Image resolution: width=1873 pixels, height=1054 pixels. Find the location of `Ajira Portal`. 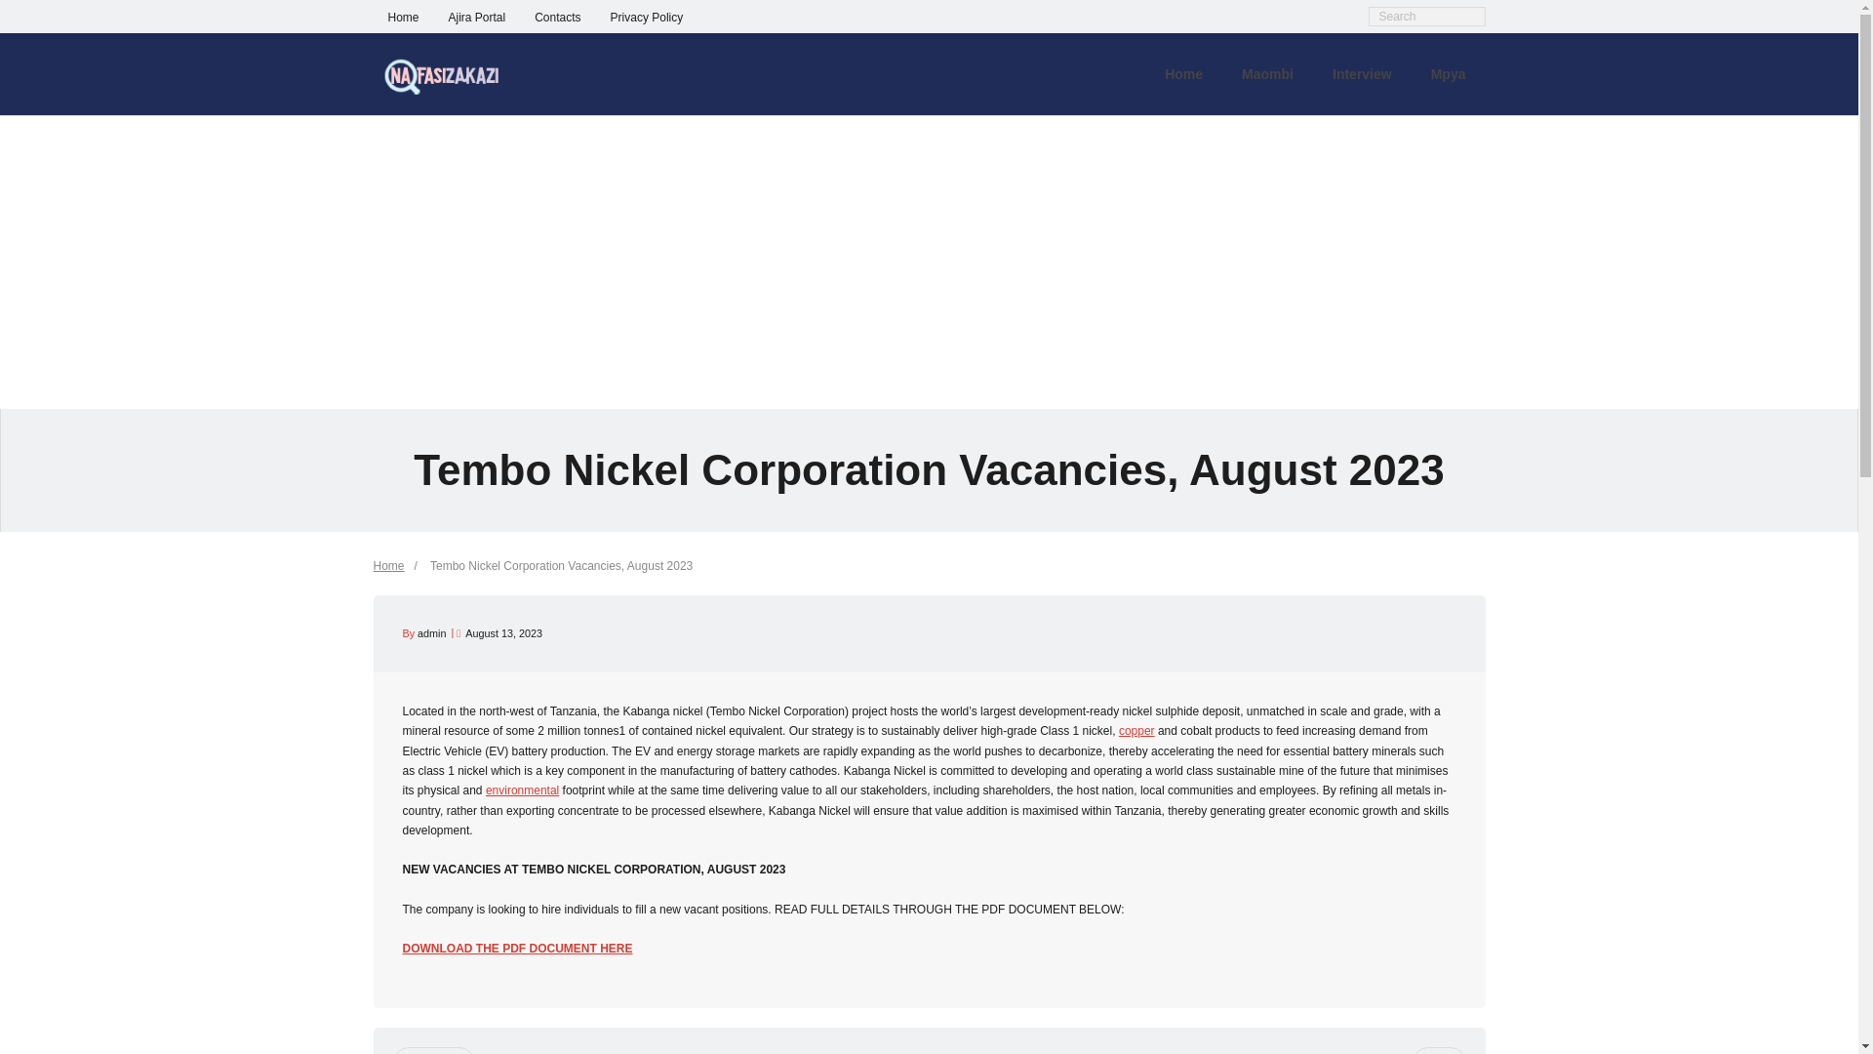

Ajira Portal is located at coordinates (477, 16).